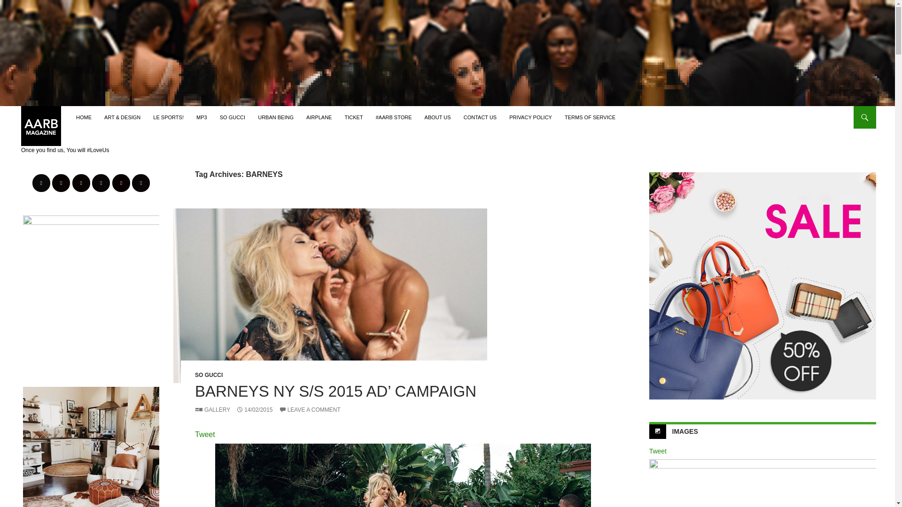 Image resolution: width=902 pixels, height=507 pixels. I want to click on Shop products on Sale at AARB Store, so click(762, 285).